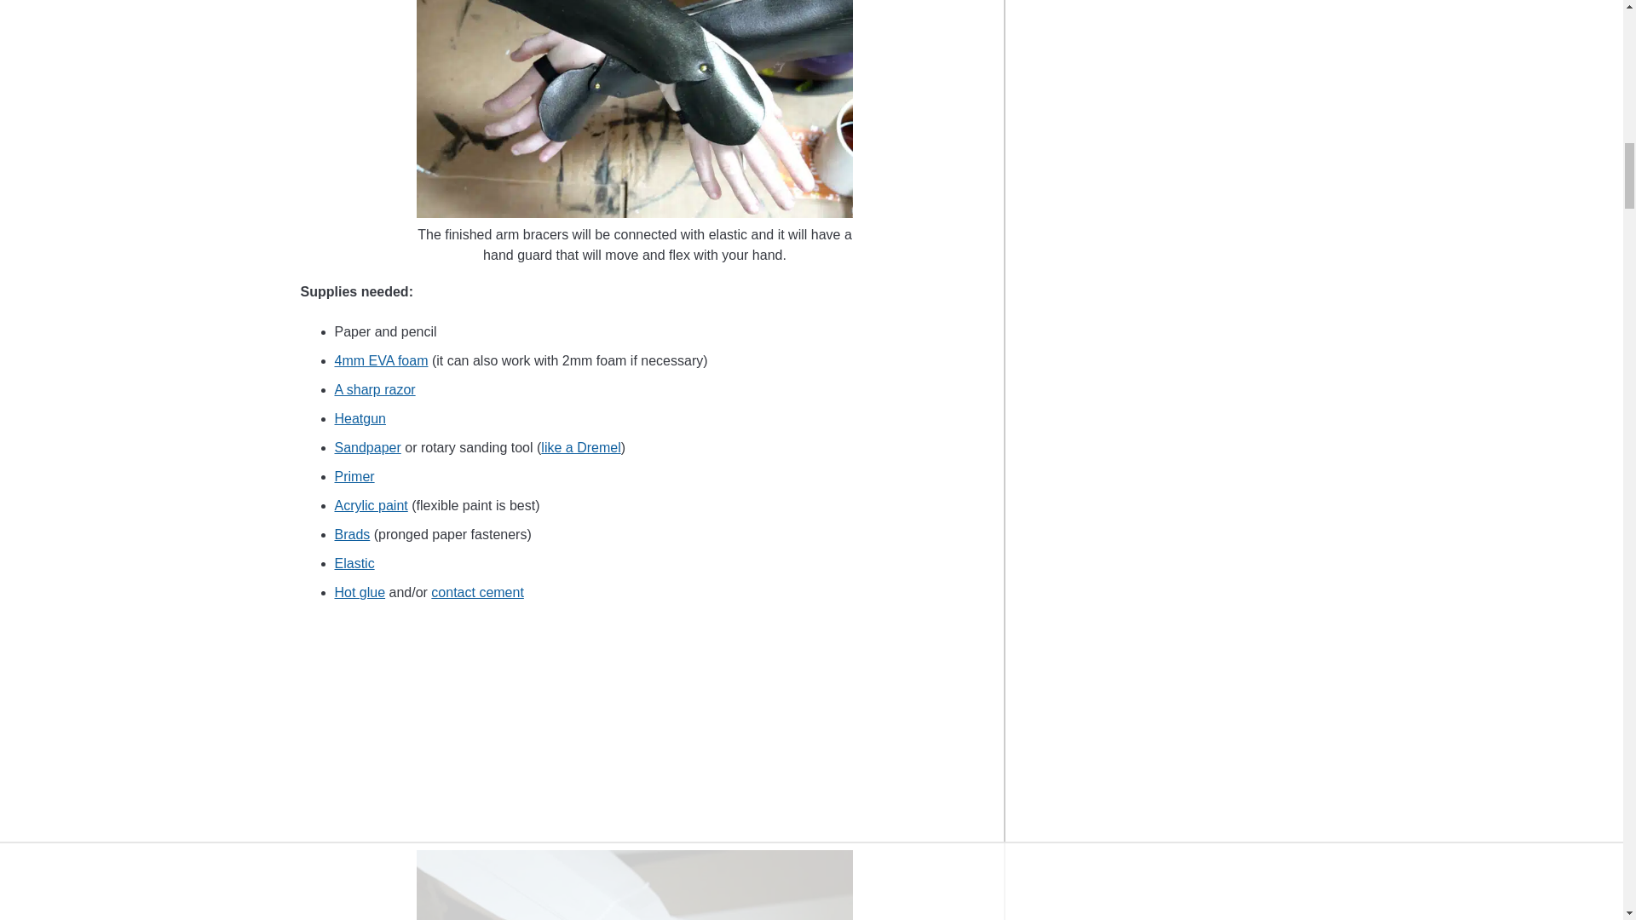 This screenshot has width=1636, height=920. Describe the element at coordinates (360, 418) in the screenshot. I see `Heatgun` at that location.